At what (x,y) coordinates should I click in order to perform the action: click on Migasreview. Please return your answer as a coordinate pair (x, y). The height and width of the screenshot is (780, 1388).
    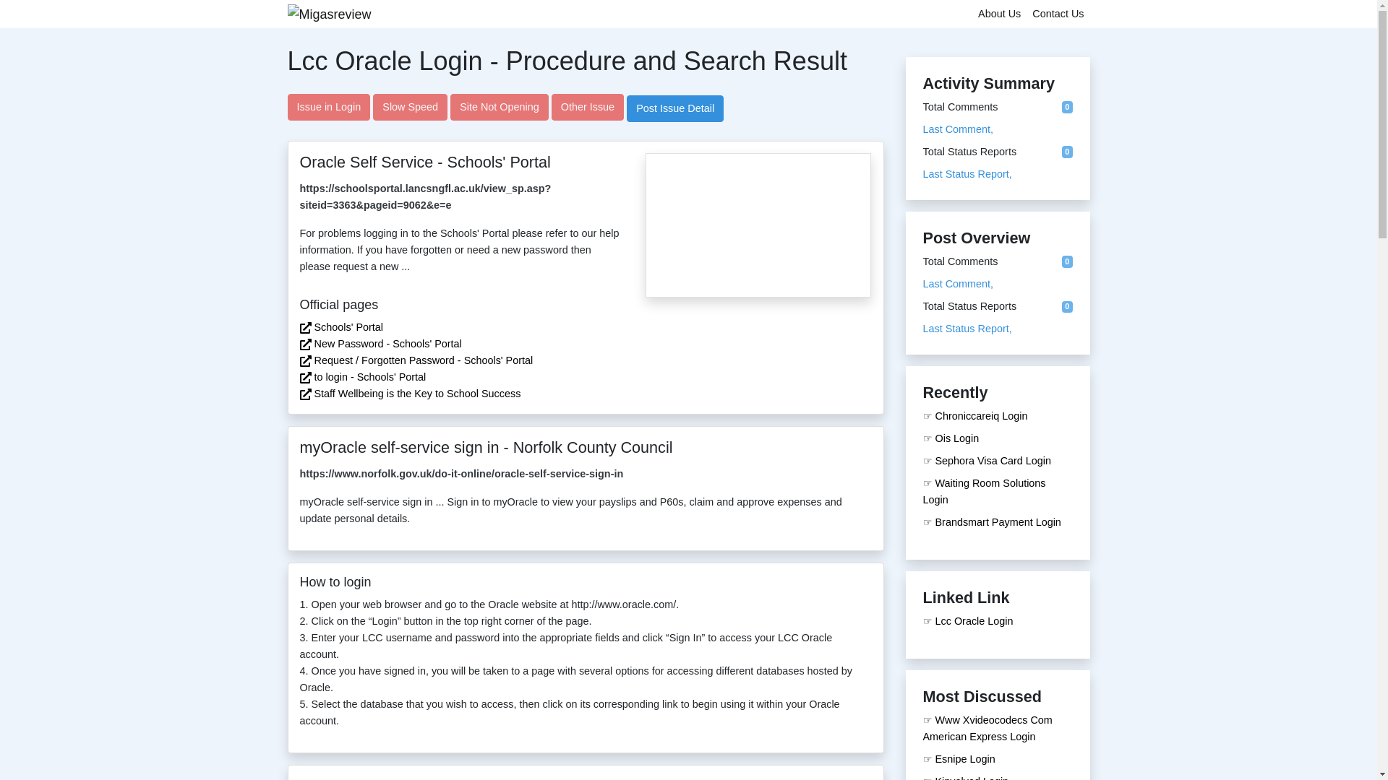
    Looking at the image, I should click on (330, 14).